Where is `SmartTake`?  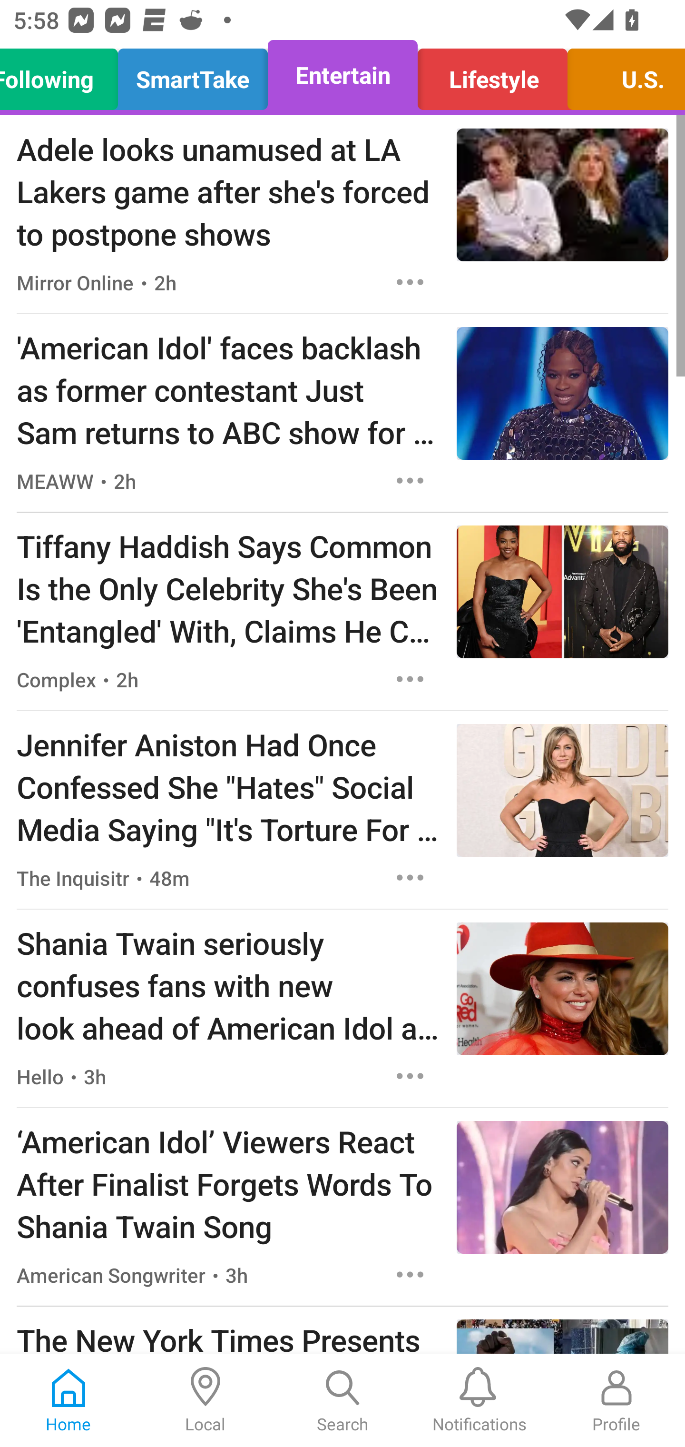 SmartTake is located at coordinates (193, 75).